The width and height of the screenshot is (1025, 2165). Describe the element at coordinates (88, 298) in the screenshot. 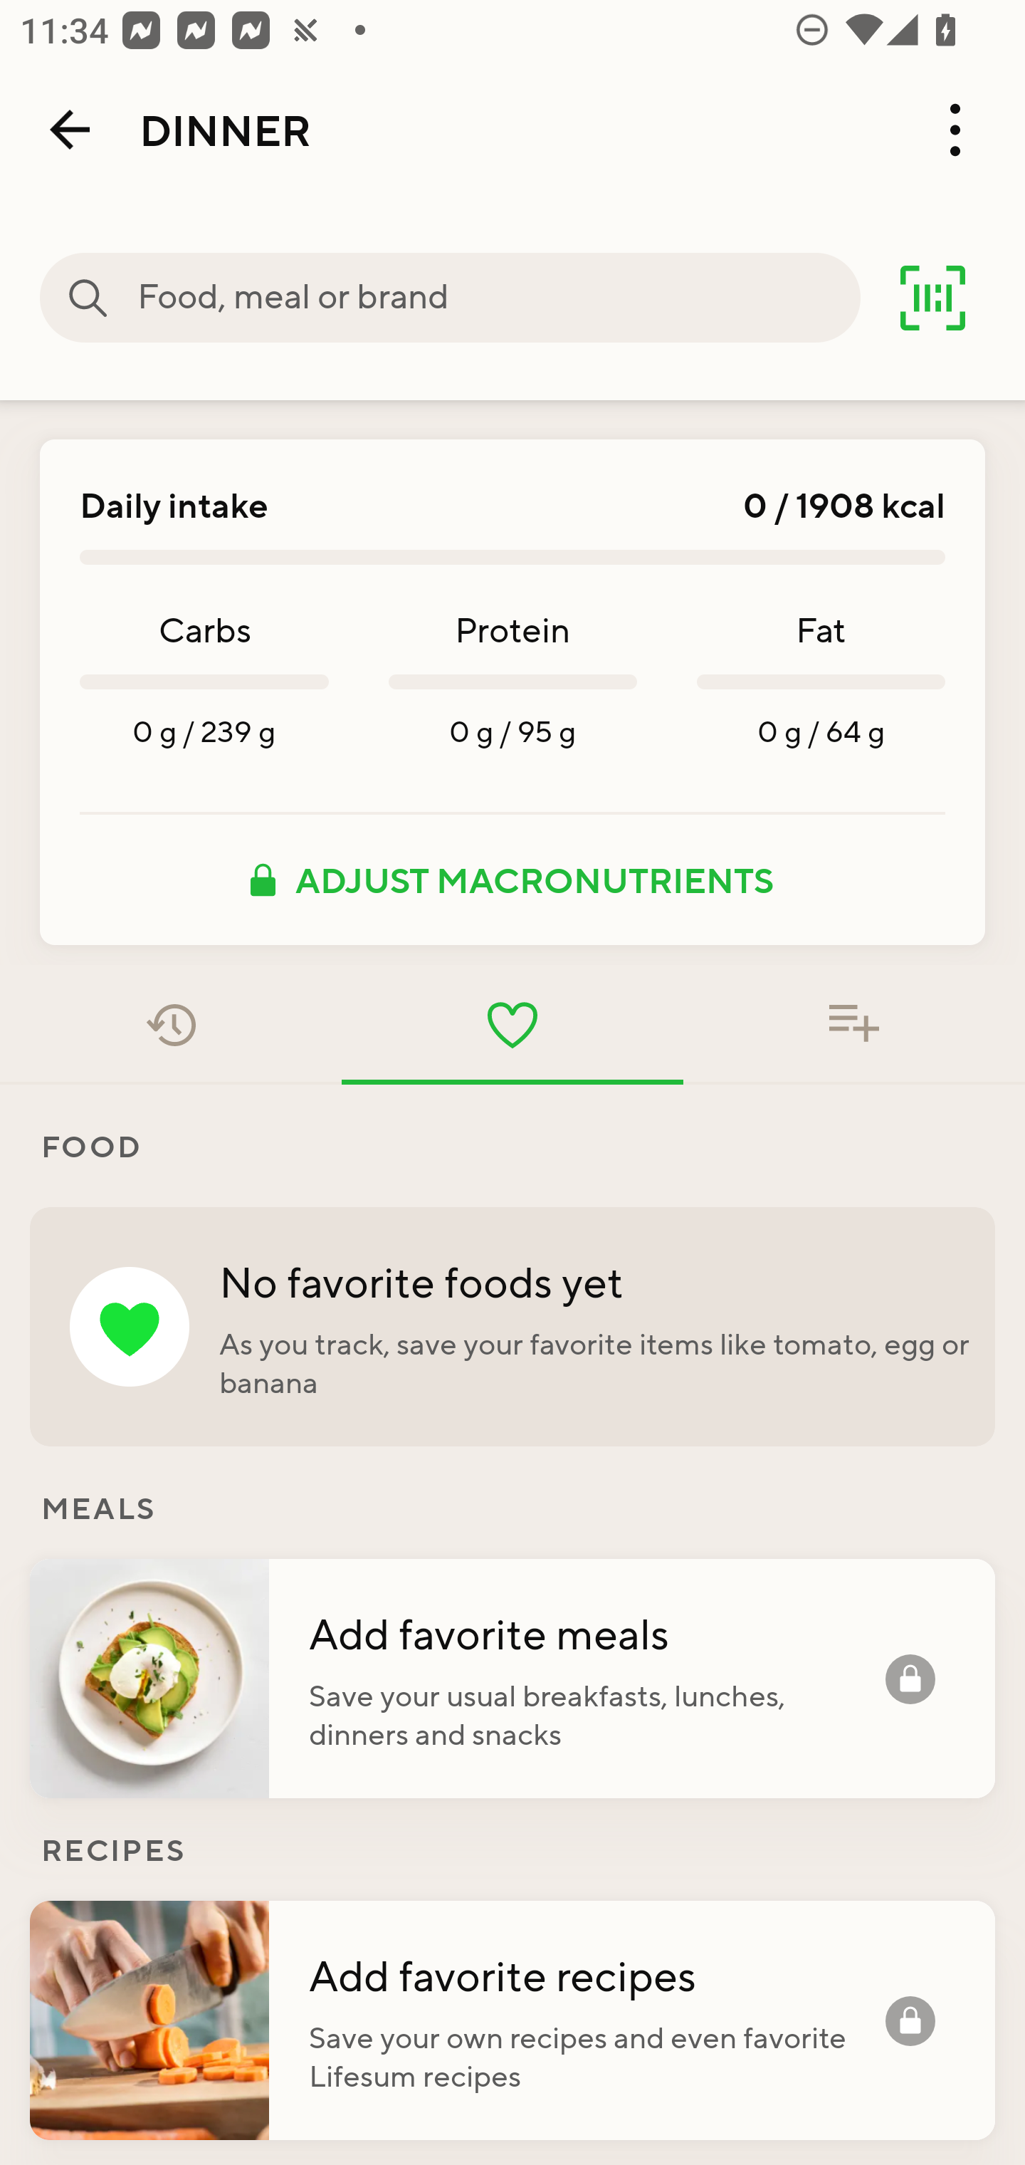

I see `Food, meal or brand` at that location.